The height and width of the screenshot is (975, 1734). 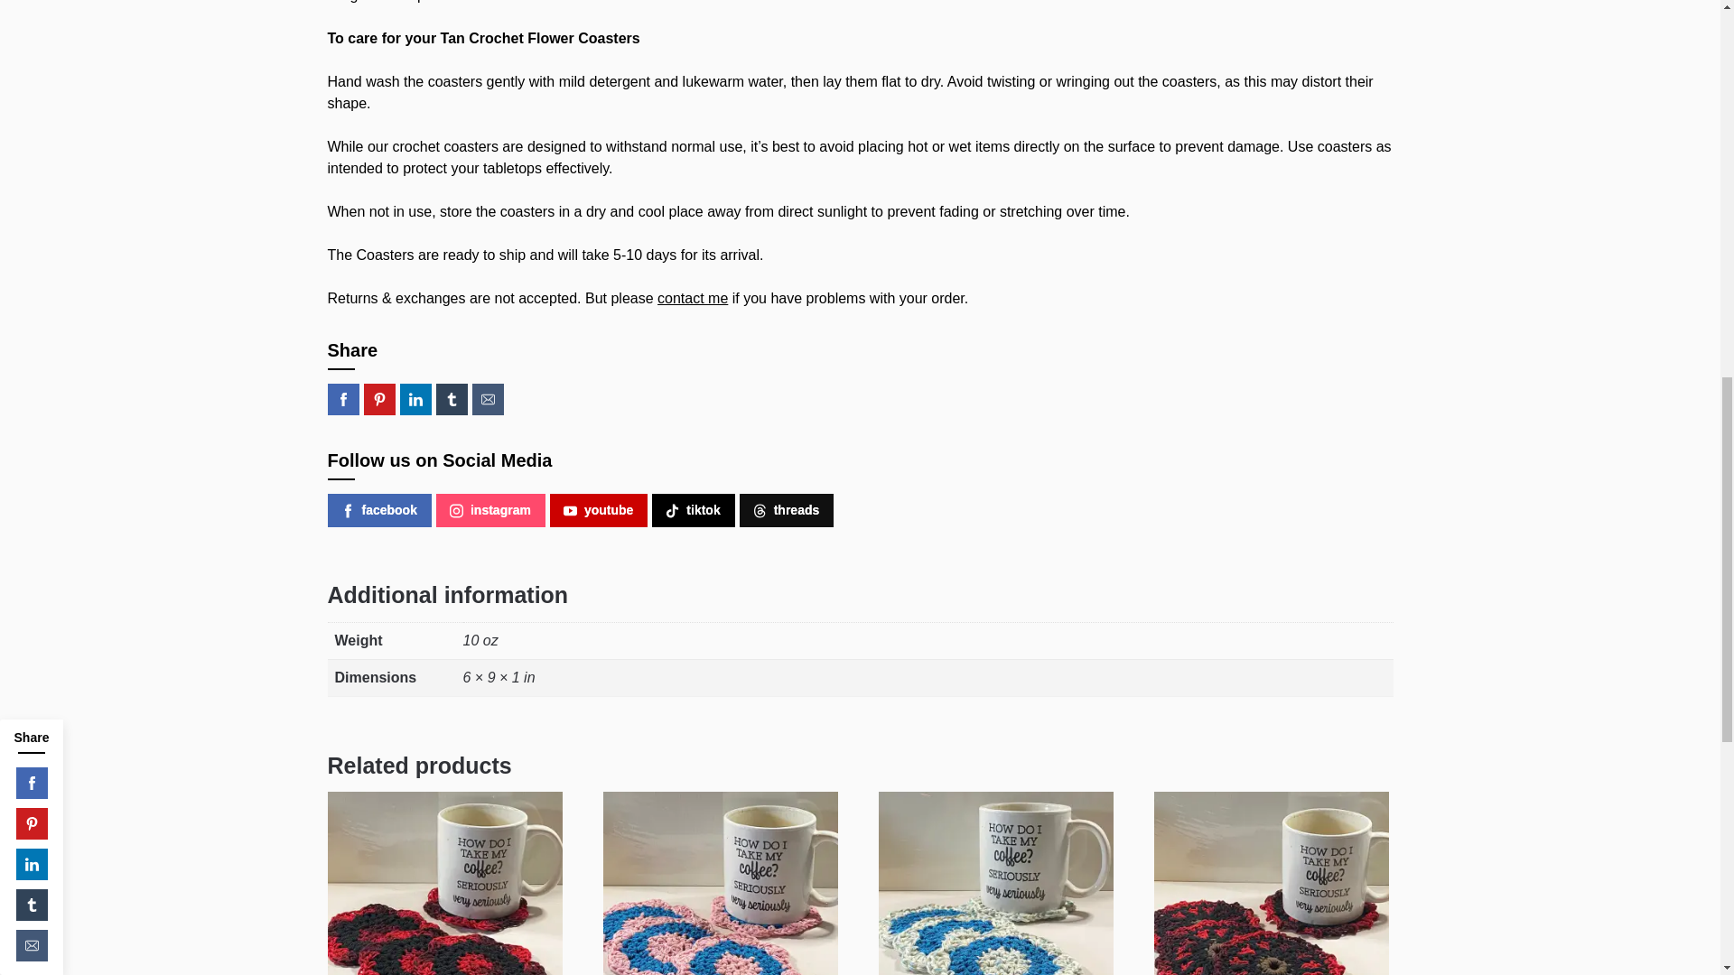 What do you see at coordinates (692, 298) in the screenshot?
I see `contact me` at bounding box center [692, 298].